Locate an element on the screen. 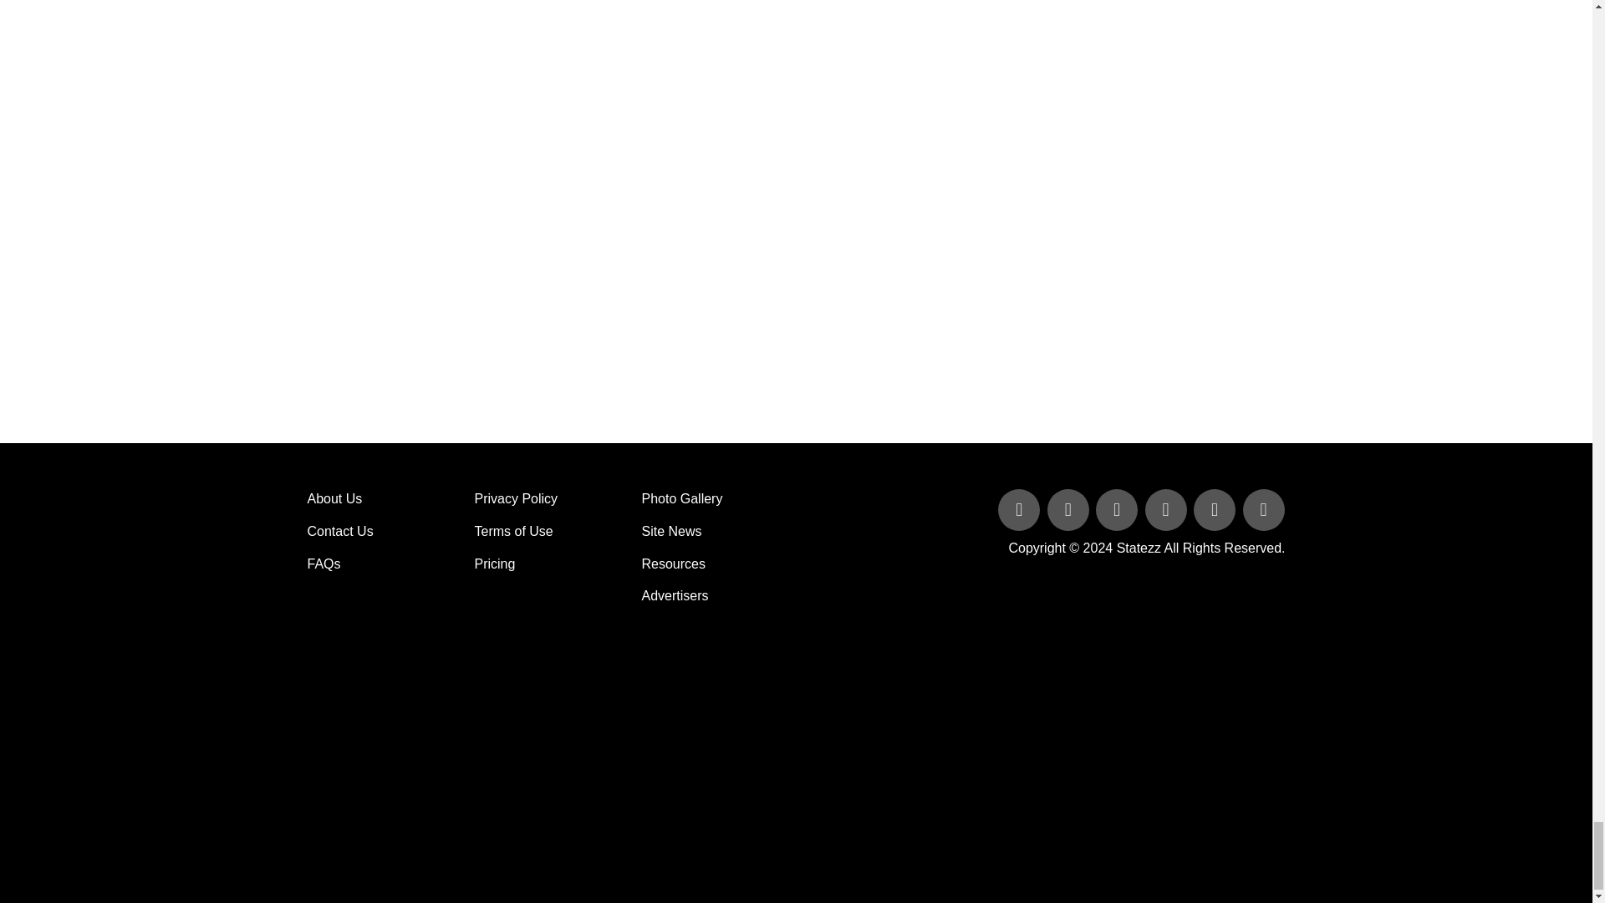 This screenshot has width=1605, height=903. Follow Us on Facebook is located at coordinates (1020, 510).